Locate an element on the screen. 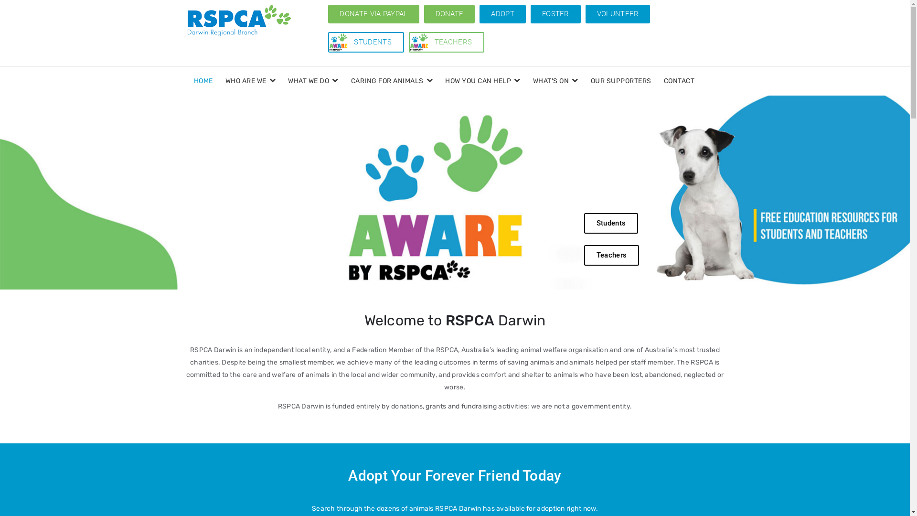 The height and width of the screenshot is (516, 917). ADOPT is located at coordinates (502, 14).